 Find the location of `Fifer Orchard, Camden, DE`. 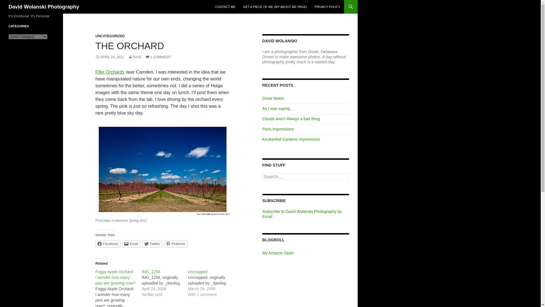

Fifer Orchard, Camden, DE is located at coordinates (163, 169).